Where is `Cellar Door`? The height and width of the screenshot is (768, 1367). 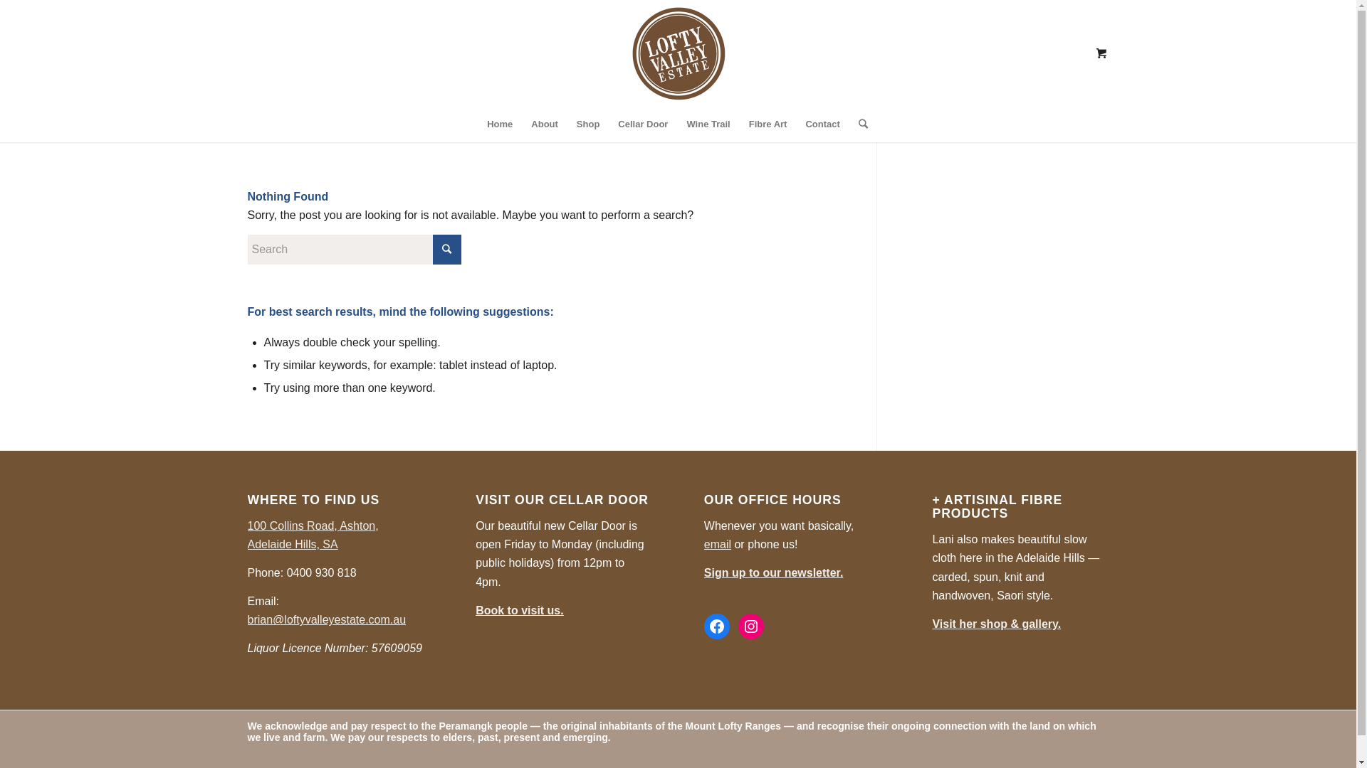 Cellar Door is located at coordinates (643, 124).